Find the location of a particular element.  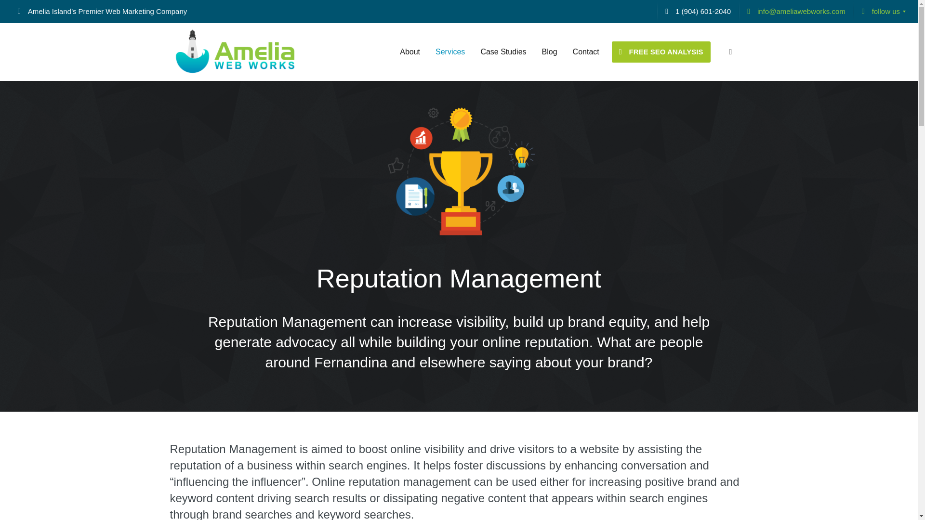

FREE SEO ANALYSIS is located at coordinates (661, 52).